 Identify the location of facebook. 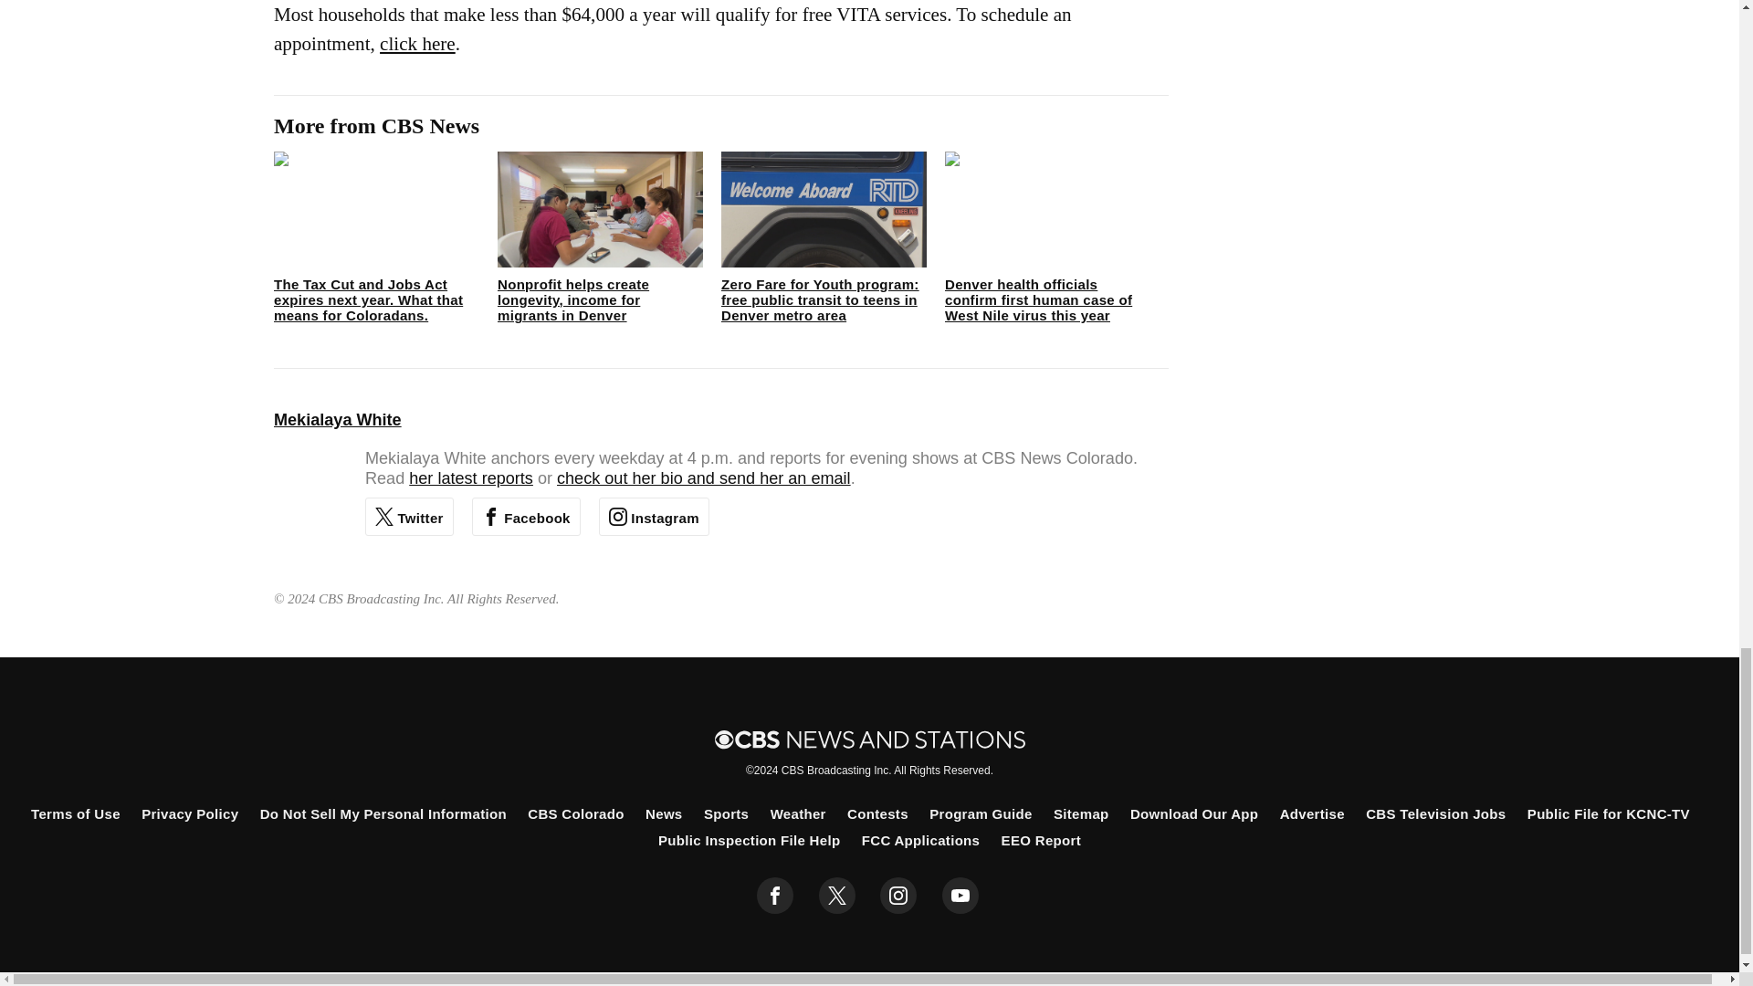
(775, 896).